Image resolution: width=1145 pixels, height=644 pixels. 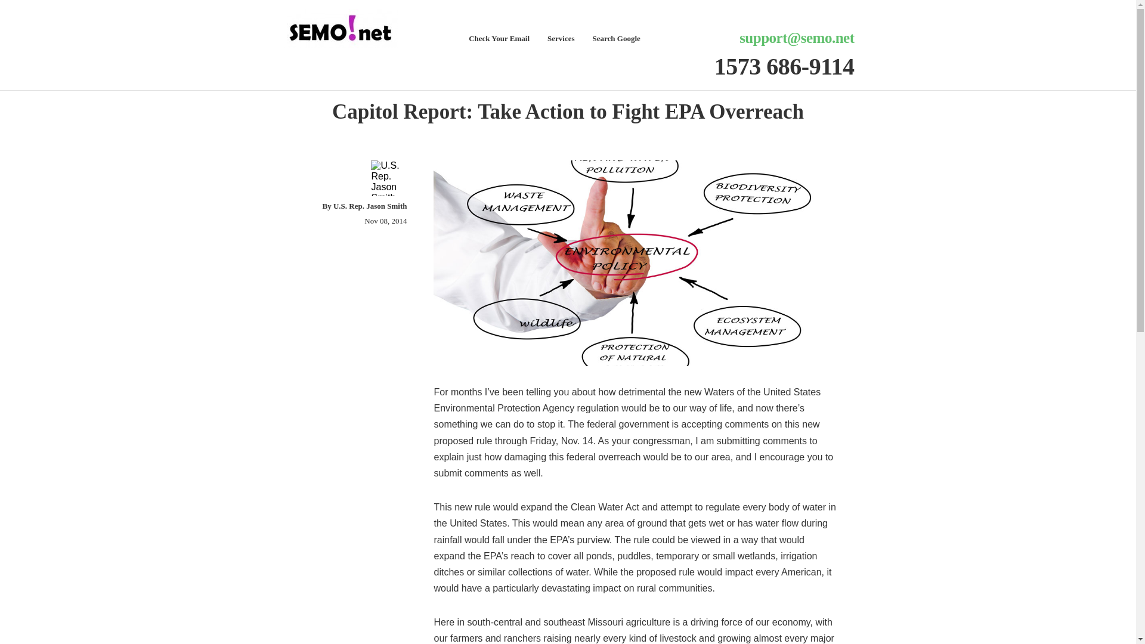 What do you see at coordinates (499, 39) in the screenshot?
I see `Check Your Email` at bounding box center [499, 39].